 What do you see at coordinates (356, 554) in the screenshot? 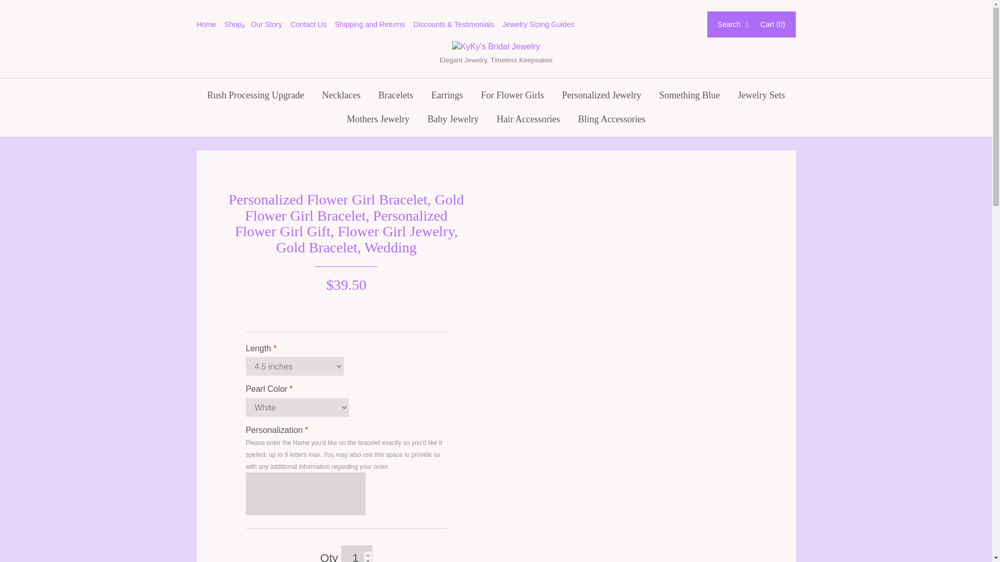
I see `1` at bounding box center [356, 554].